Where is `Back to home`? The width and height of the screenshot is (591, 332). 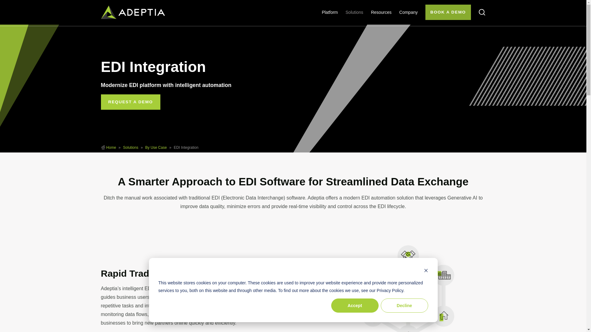 Back to home is located at coordinates (133, 12).